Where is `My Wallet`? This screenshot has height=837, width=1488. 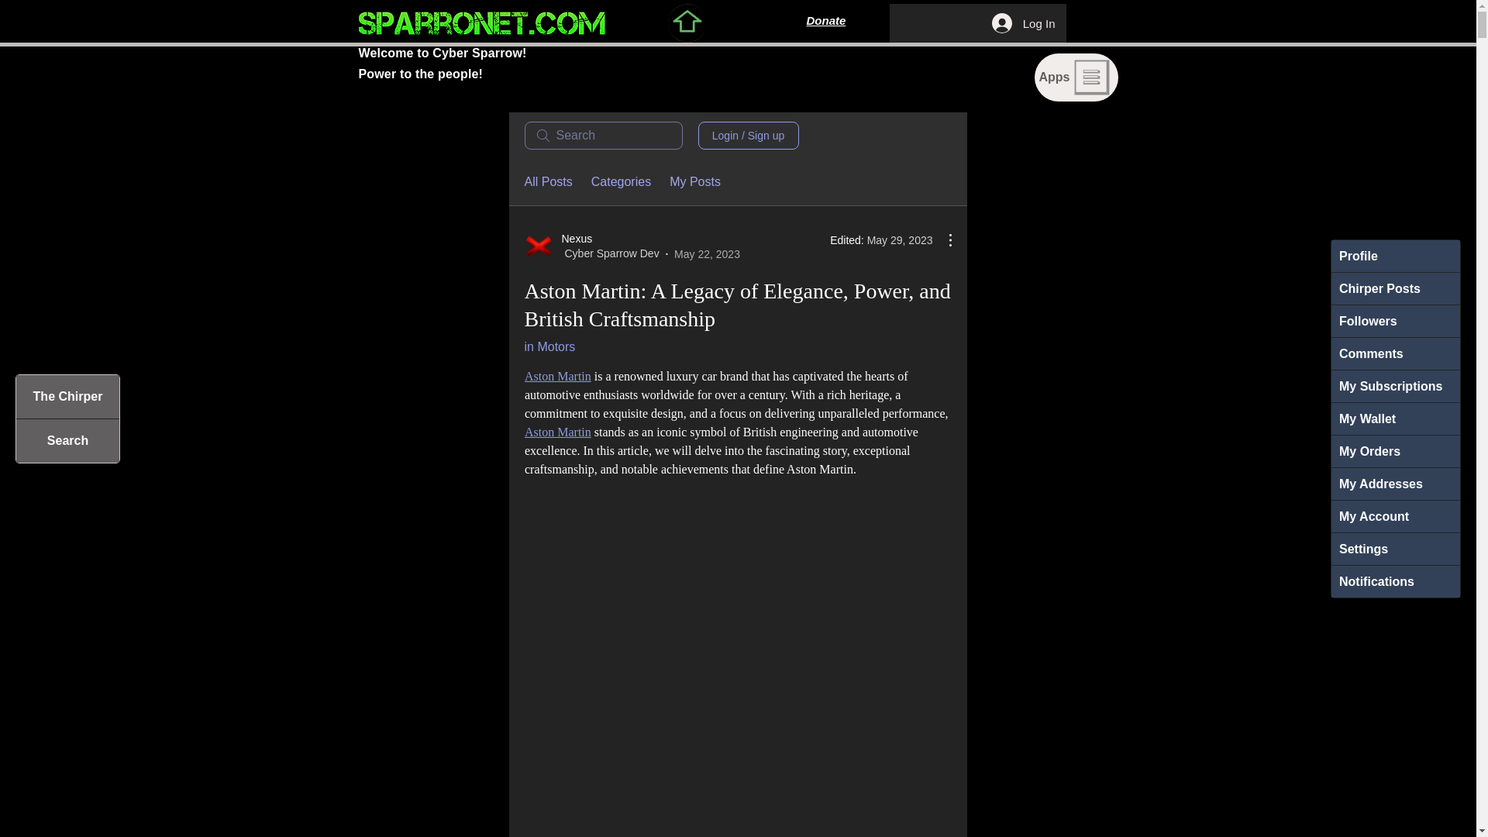 My Wallet is located at coordinates (1395, 418).